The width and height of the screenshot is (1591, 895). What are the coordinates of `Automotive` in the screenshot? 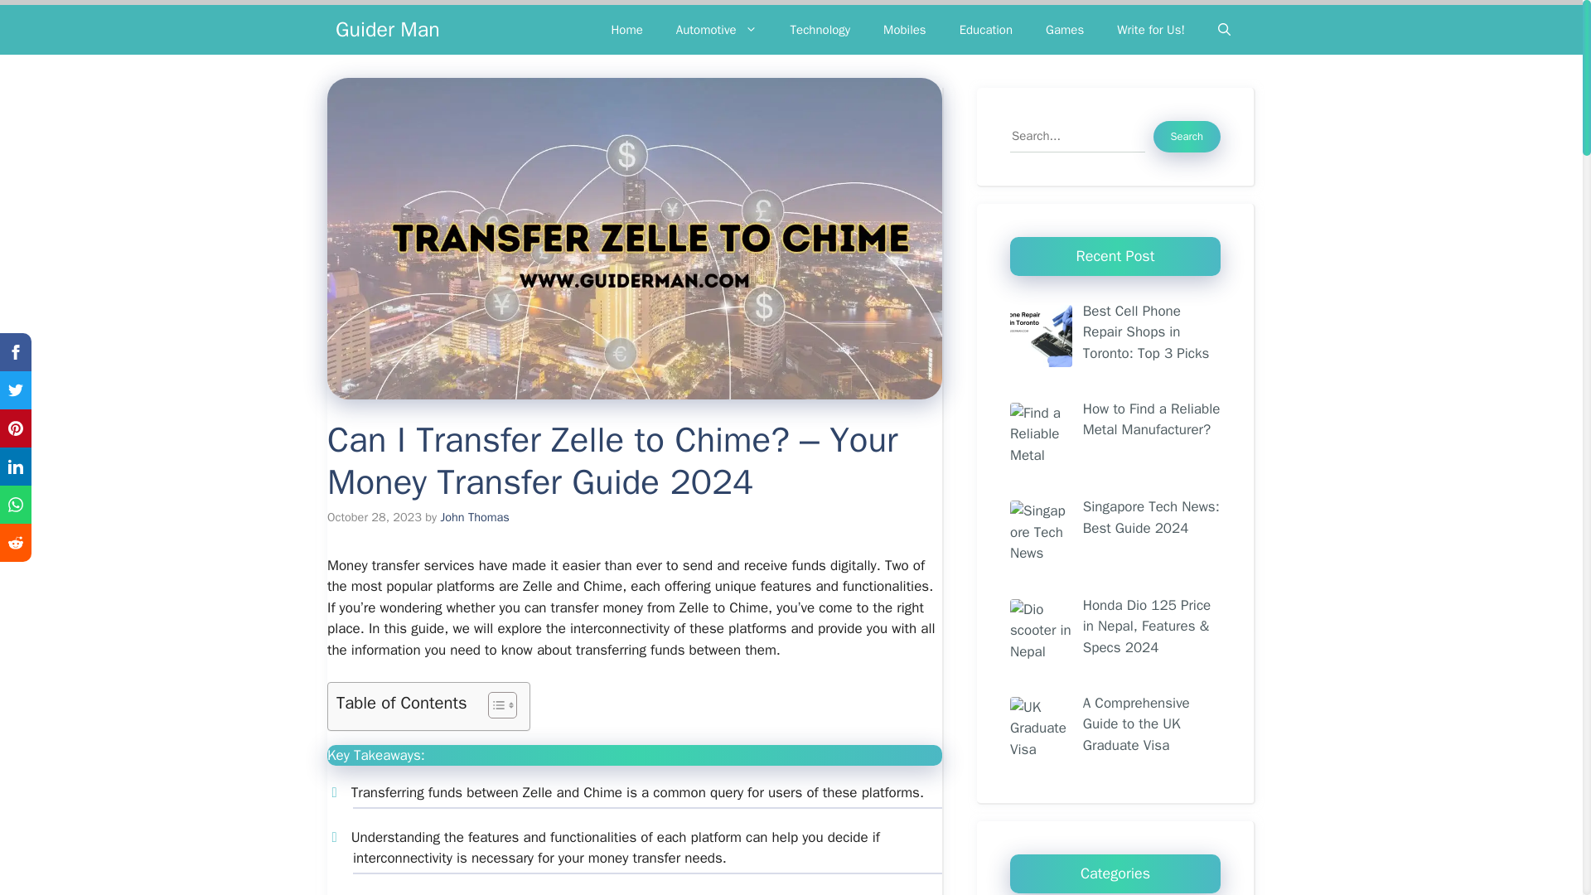 It's located at (716, 30).